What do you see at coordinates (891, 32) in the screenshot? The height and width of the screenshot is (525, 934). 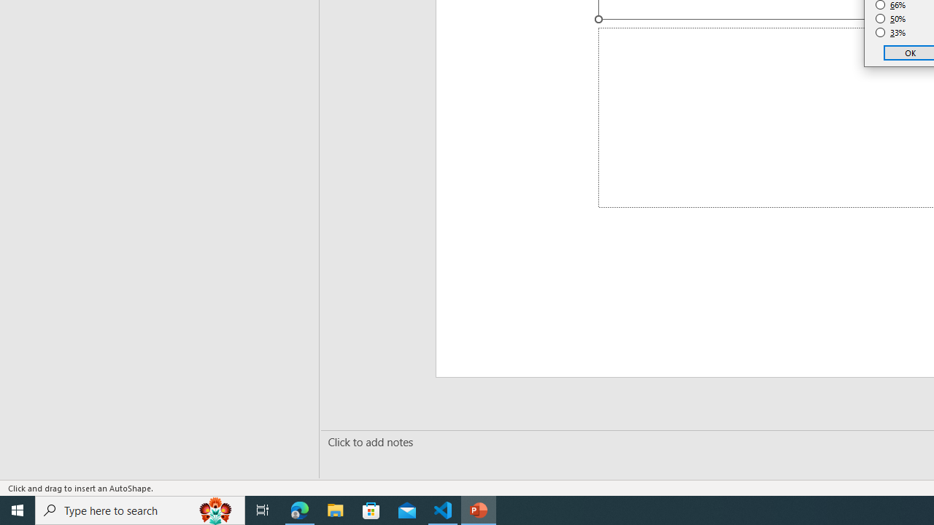 I see `33%` at bounding box center [891, 32].